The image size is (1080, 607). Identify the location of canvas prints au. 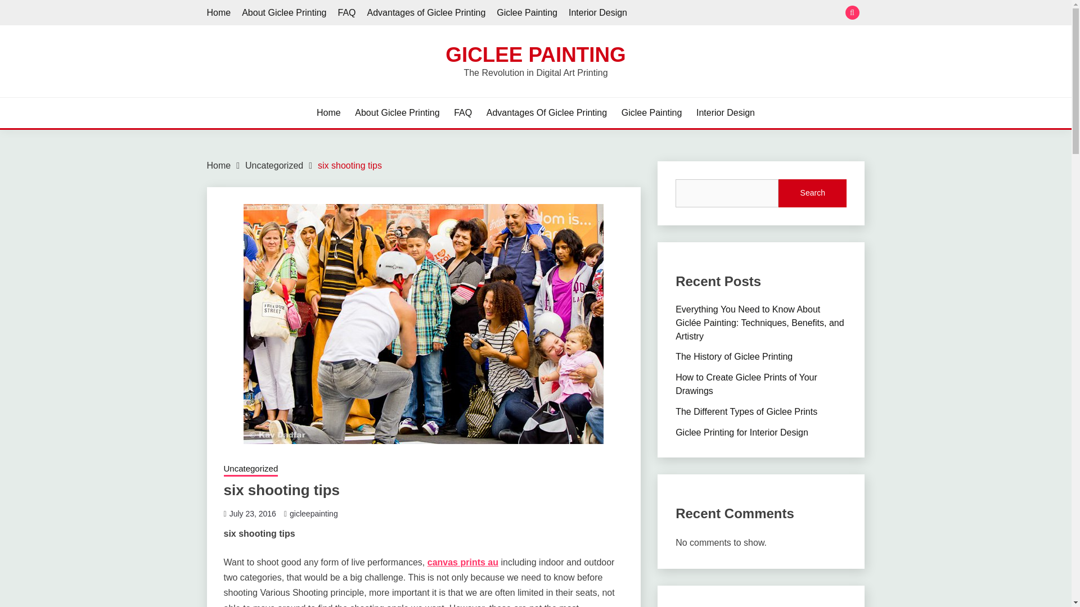
(462, 562).